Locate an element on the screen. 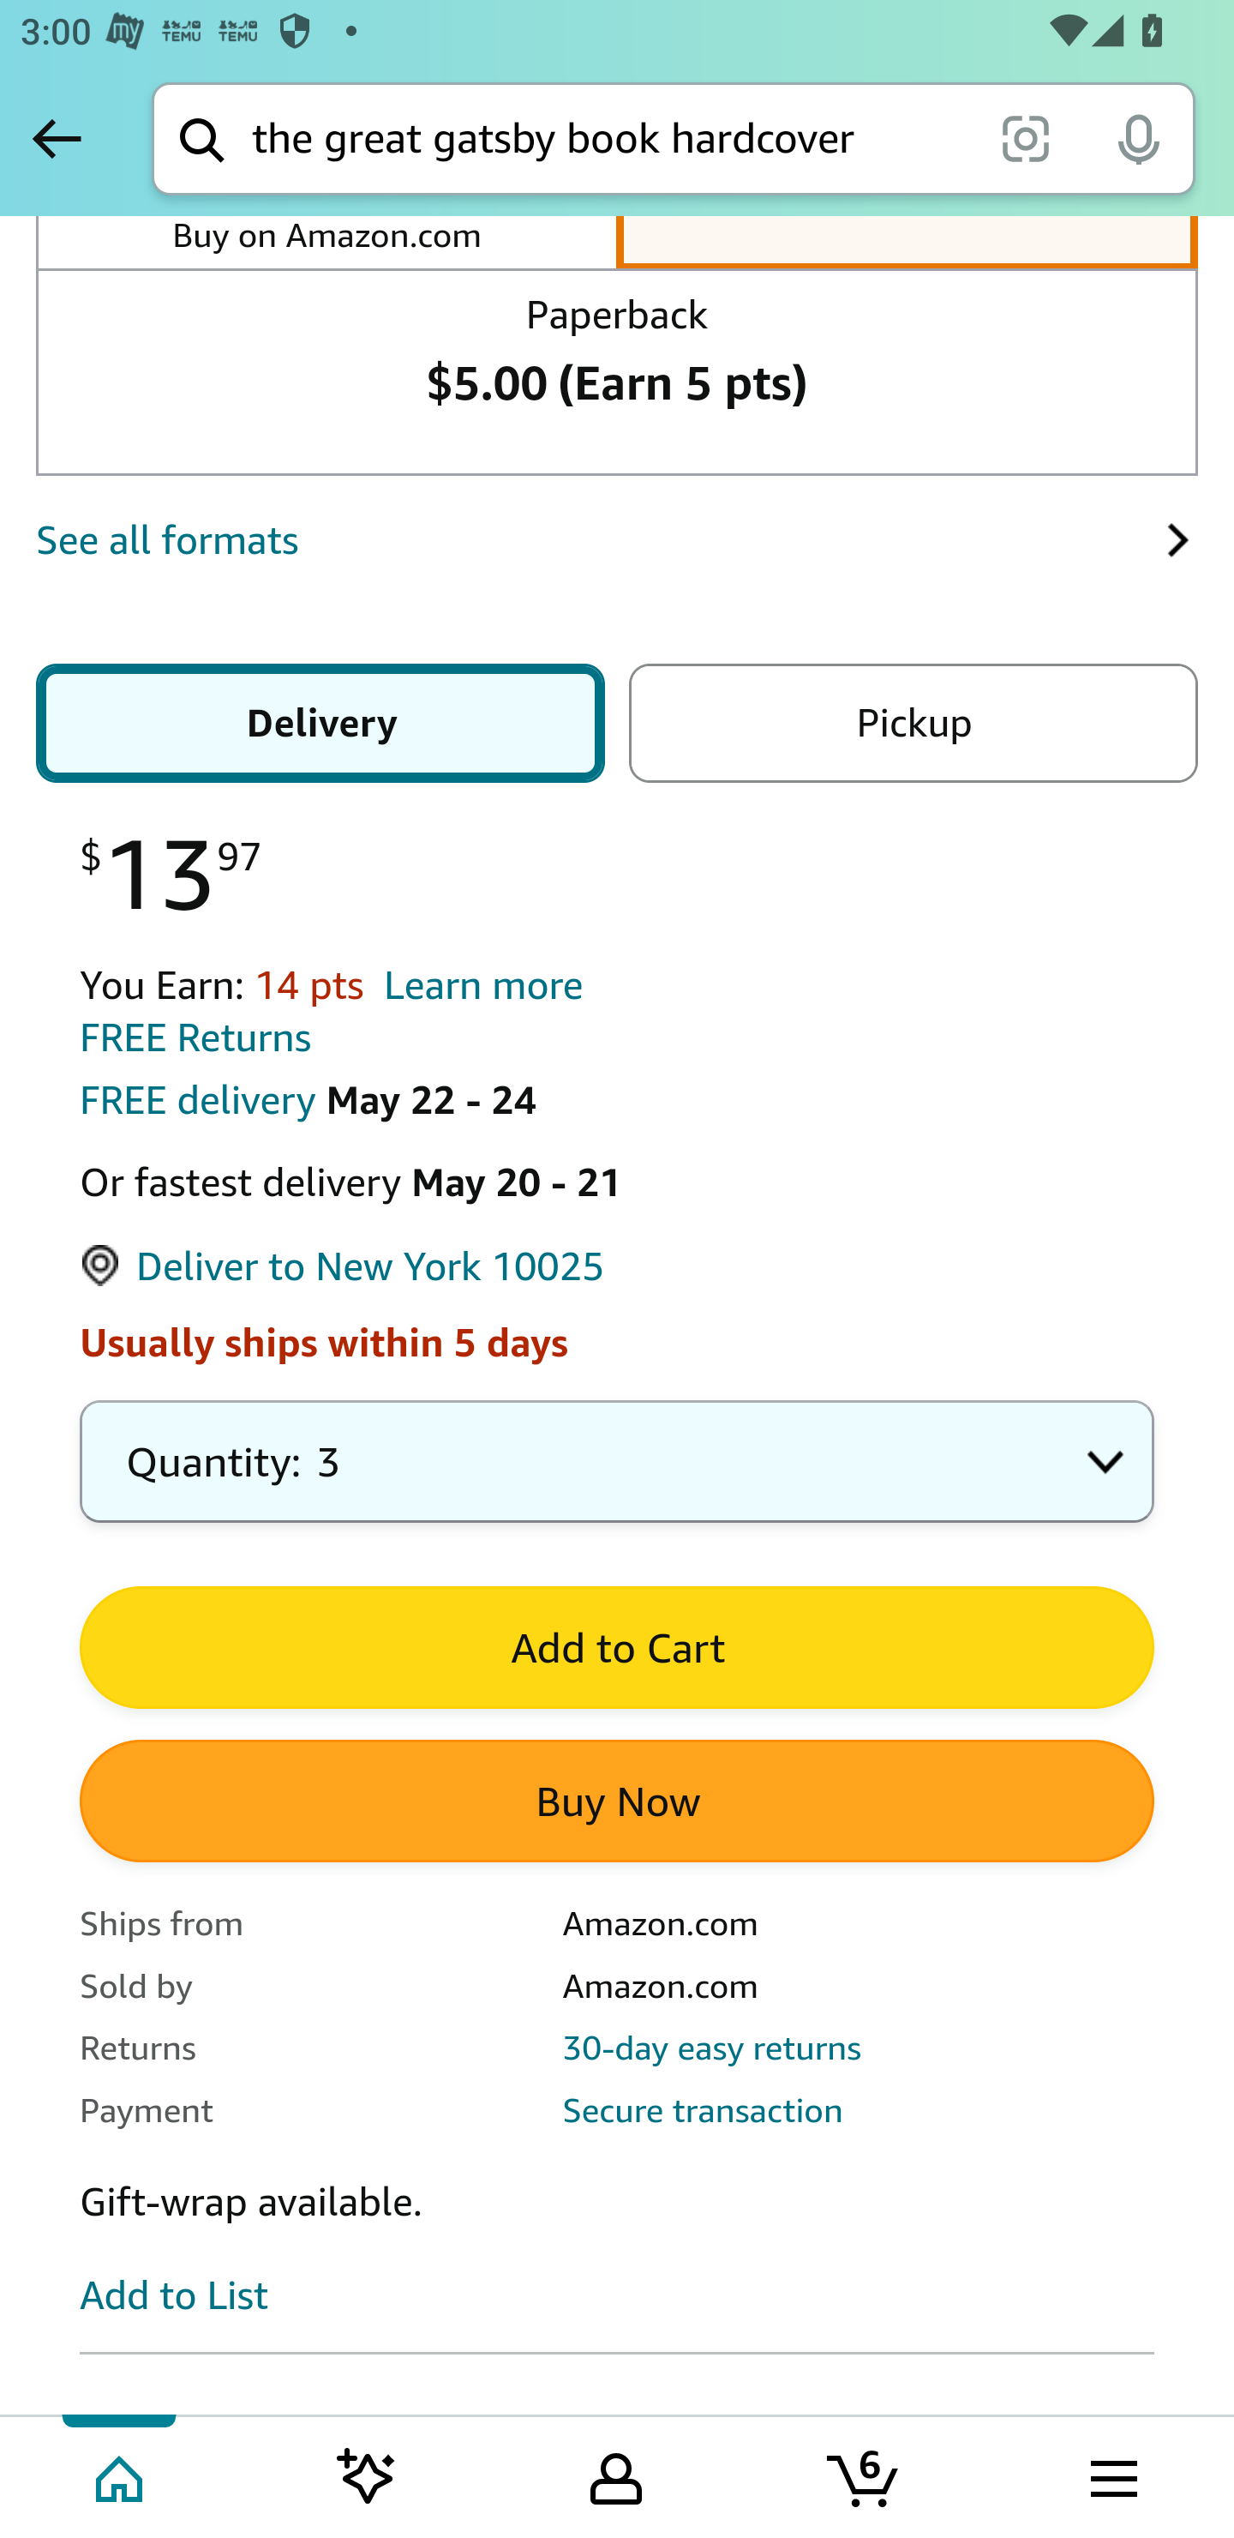 The width and height of the screenshot is (1234, 2538). Your Amazon.com Tab 3 of 5 is located at coordinates (616, 2475).